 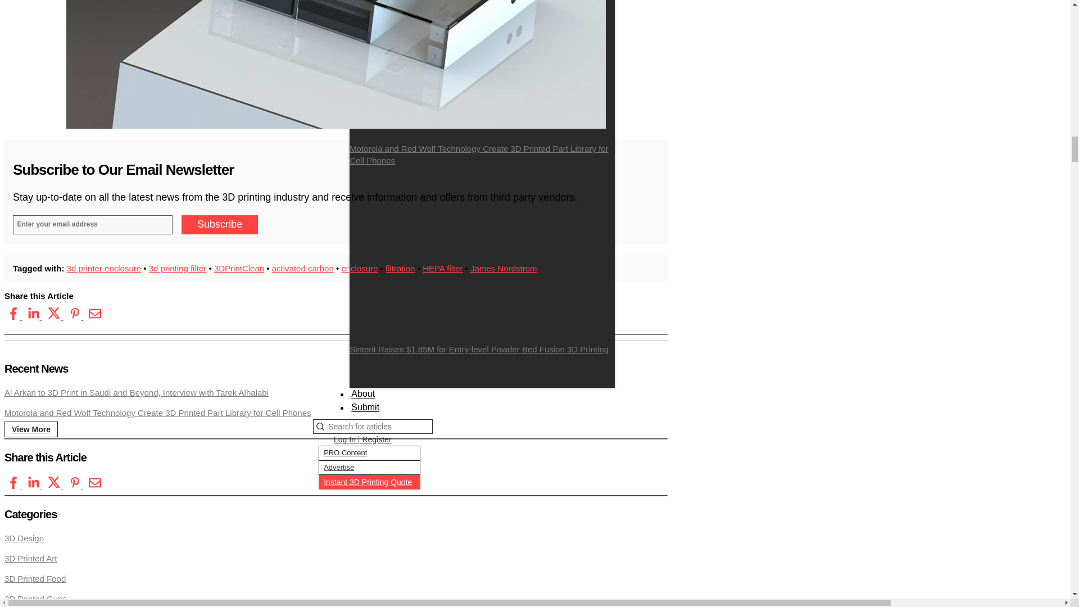 What do you see at coordinates (219, 225) in the screenshot?
I see `Subscribe` at bounding box center [219, 225].